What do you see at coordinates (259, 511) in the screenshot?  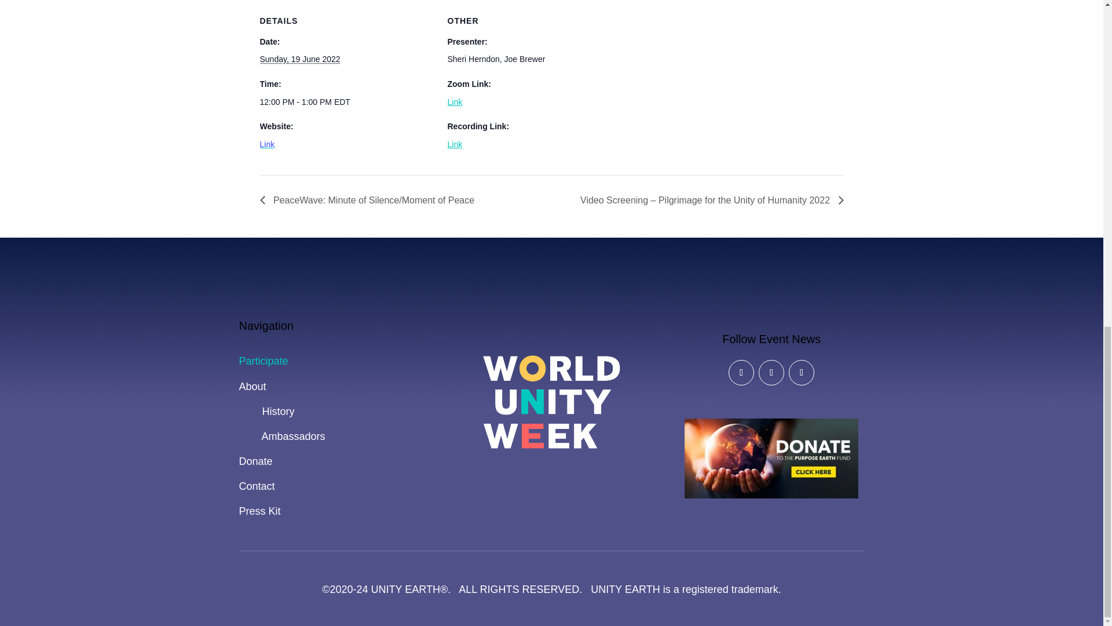 I see `Press Kit` at bounding box center [259, 511].